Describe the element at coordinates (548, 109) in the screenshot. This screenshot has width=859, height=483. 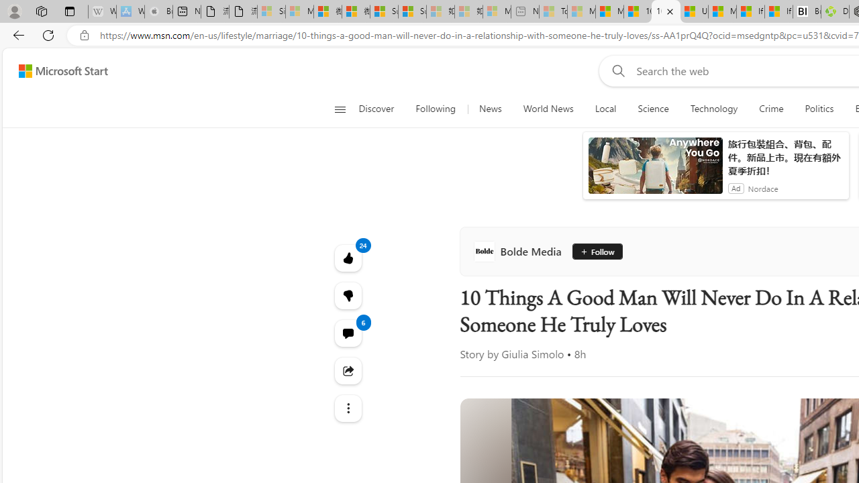
I see `World News` at that location.